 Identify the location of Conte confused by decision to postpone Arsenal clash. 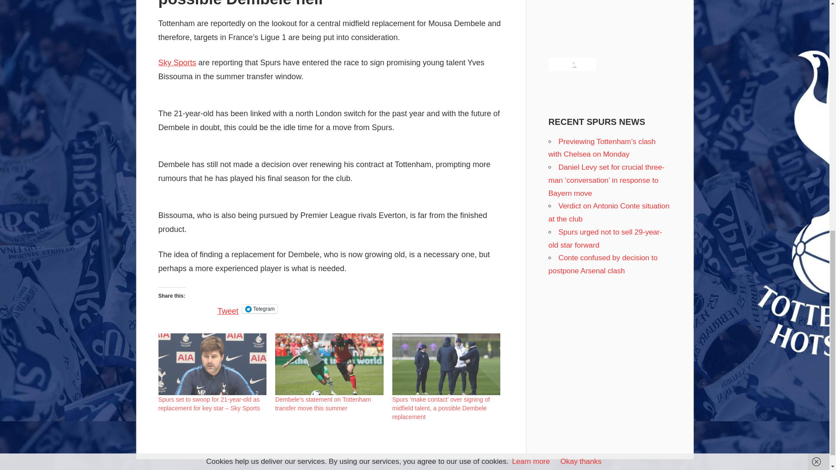
(603, 264).